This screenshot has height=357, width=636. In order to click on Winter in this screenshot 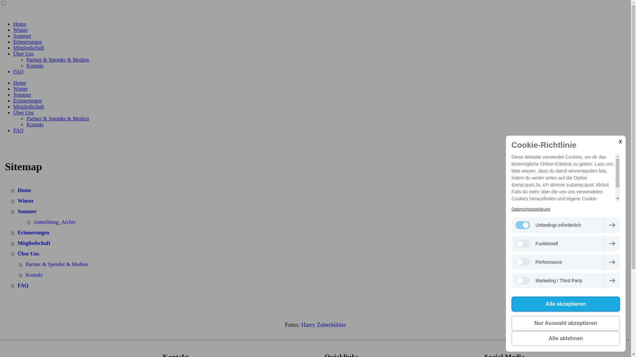, I will do `click(219, 201)`.